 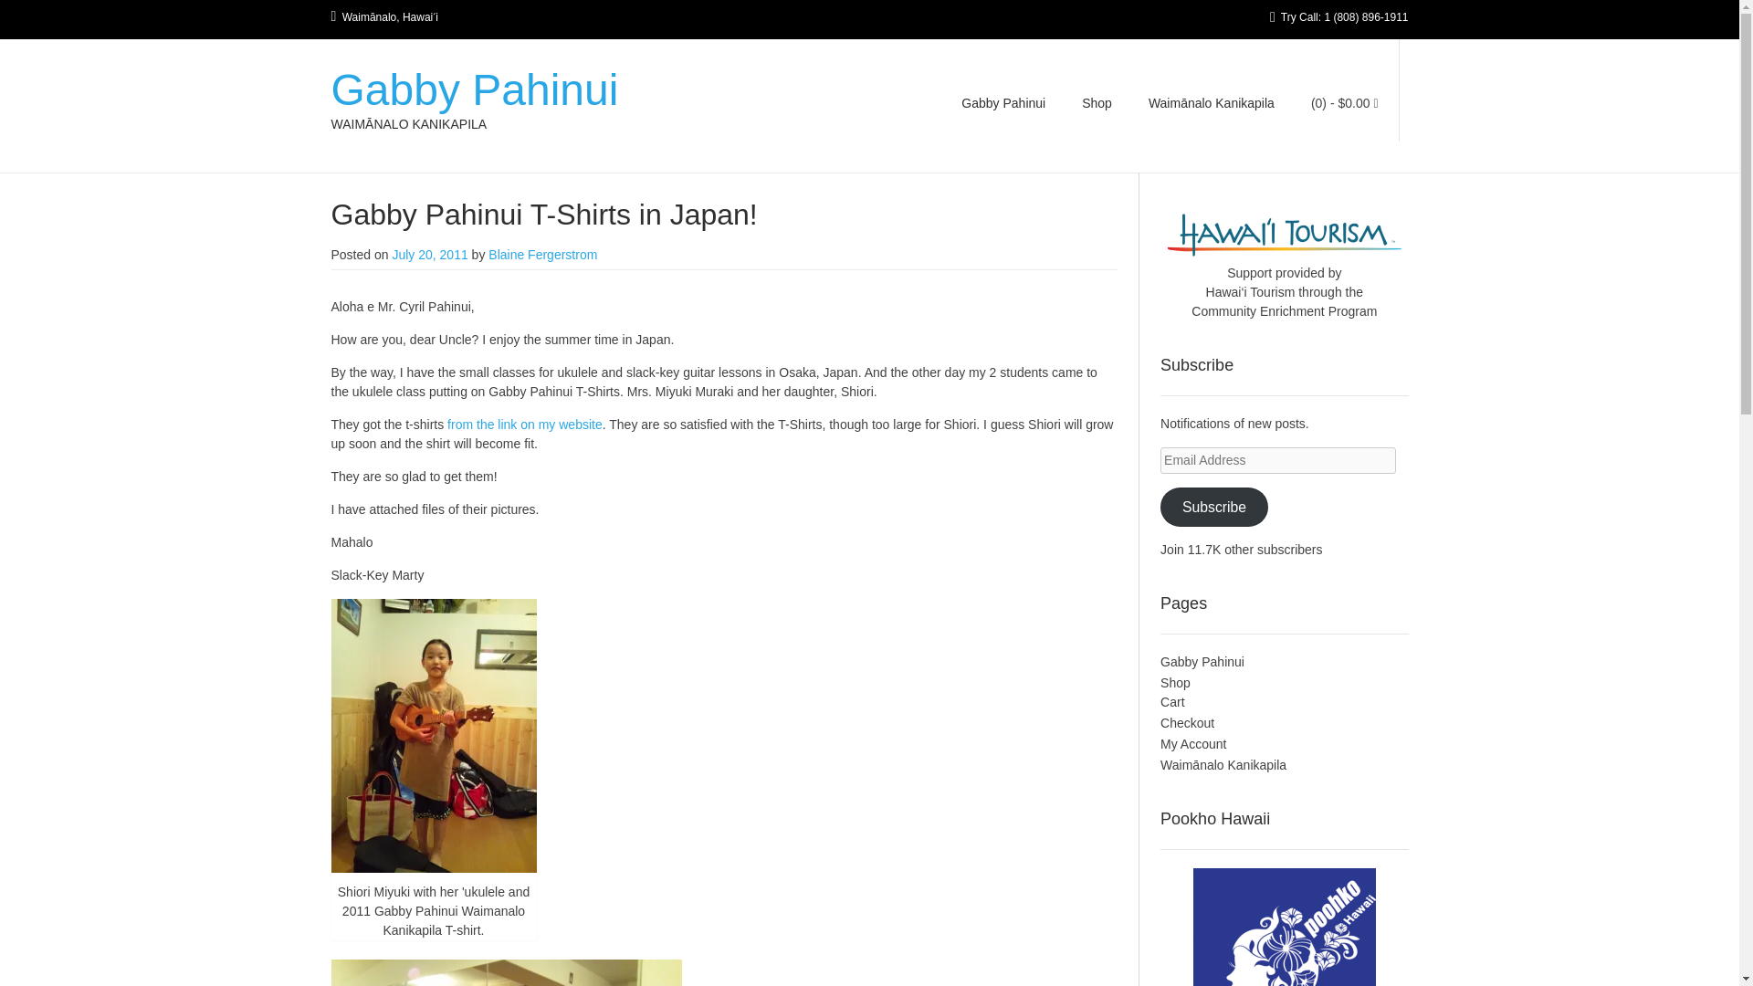 I want to click on Gabby Pahinui, so click(x=475, y=89).